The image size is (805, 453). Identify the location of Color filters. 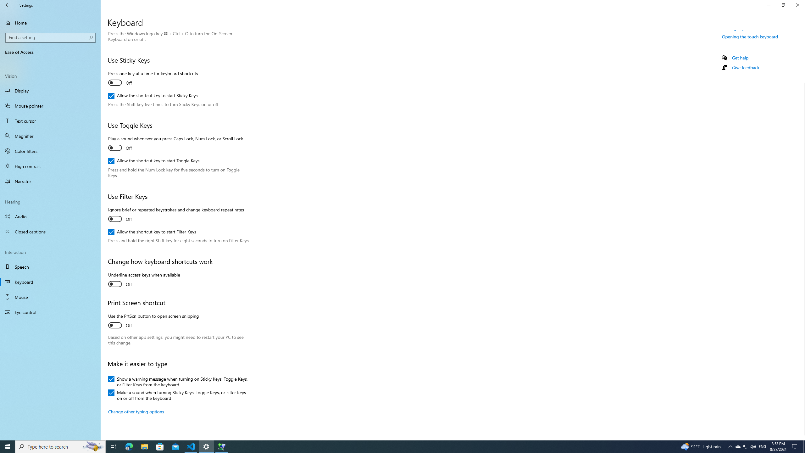
(50, 151).